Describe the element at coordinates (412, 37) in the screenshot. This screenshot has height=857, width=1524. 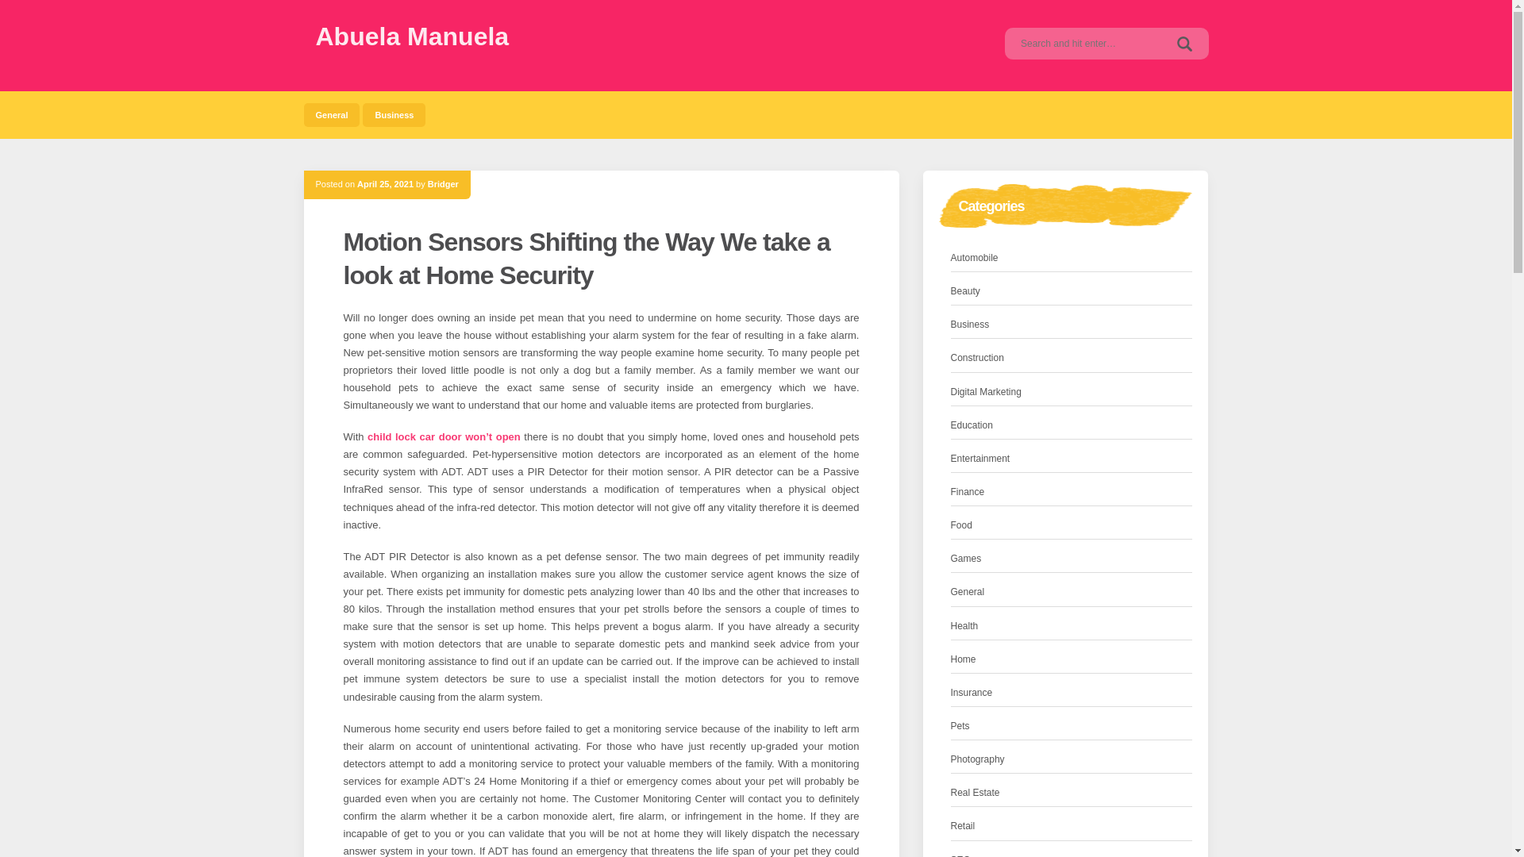
I see `Abuela Manuela` at that location.